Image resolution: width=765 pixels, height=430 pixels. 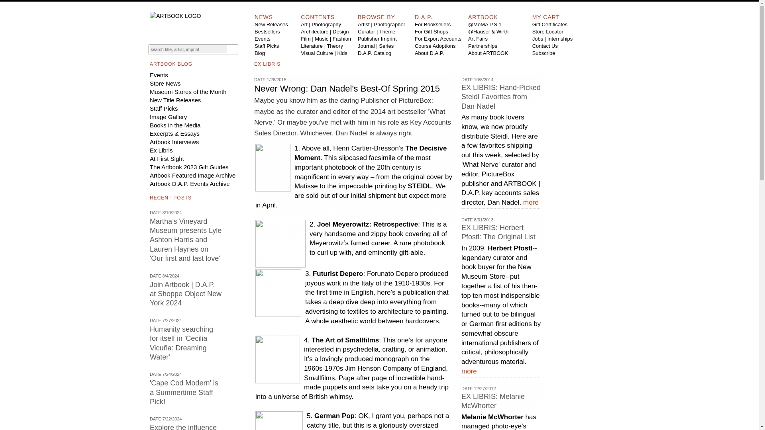 What do you see at coordinates (363, 25) in the screenshot?
I see `Artist` at bounding box center [363, 25].